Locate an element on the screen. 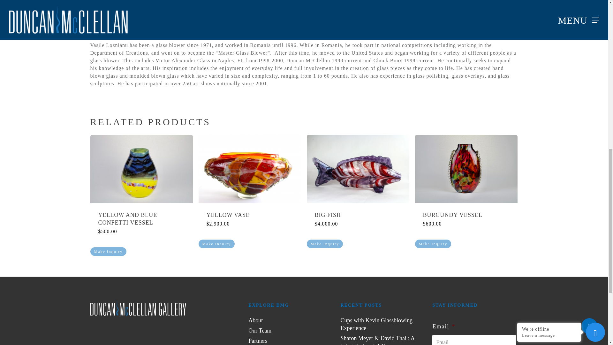 The height and width of the screenshot is (345, 613). YELLOW AND BLUE CONFETTI VESSEL is located at coordinates (141, 219).